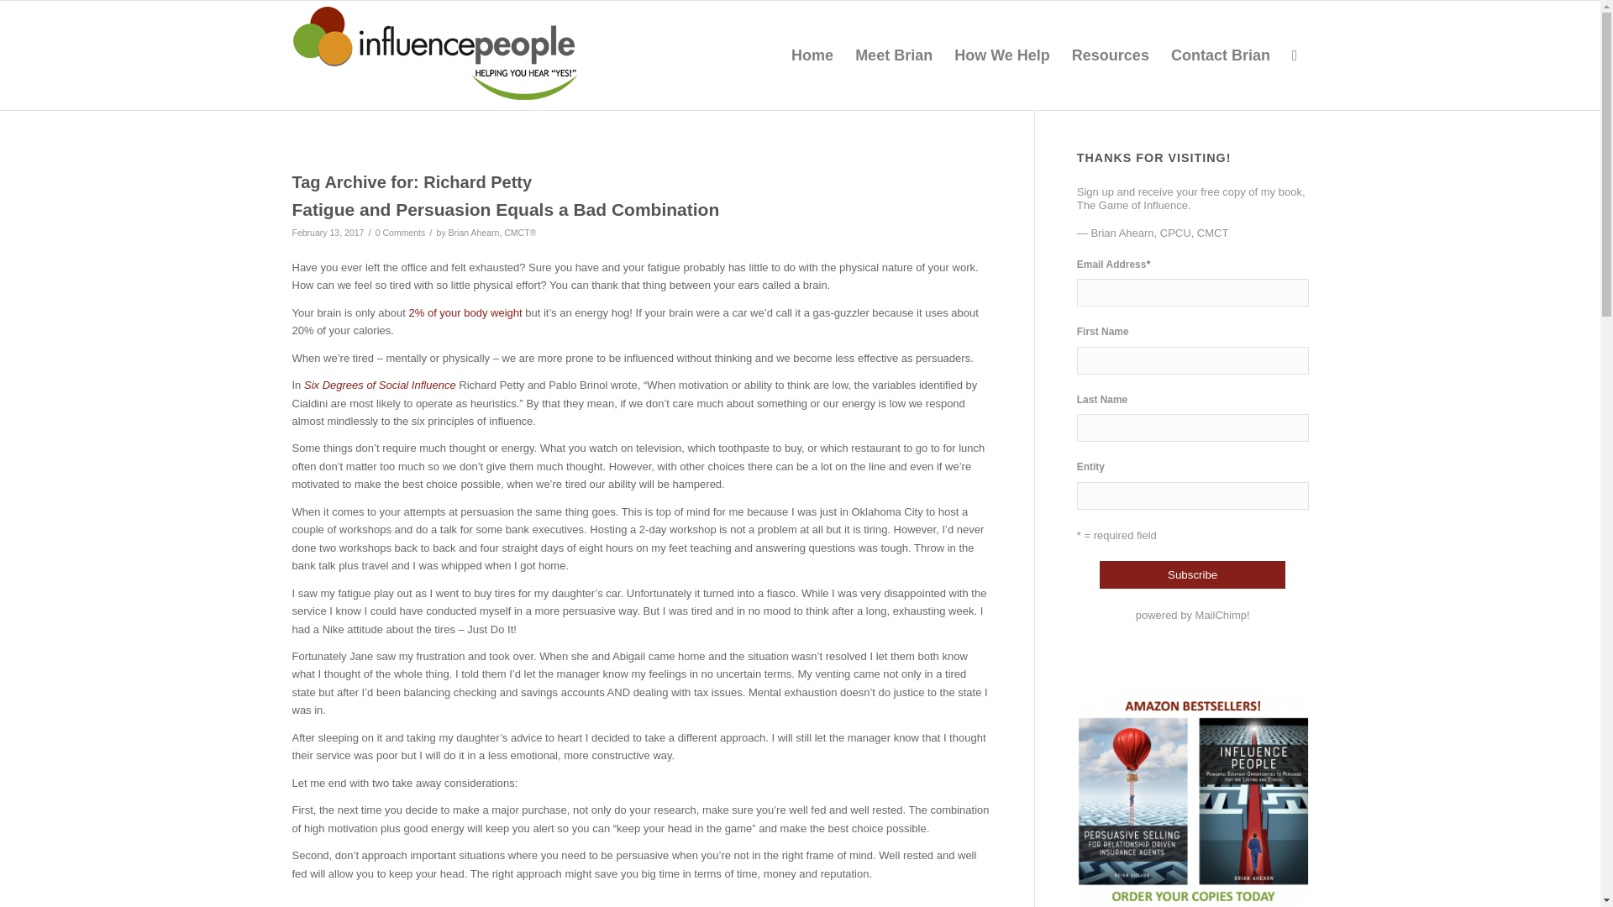  What do you see at coordinates (434, 54) in the screenshot?
I see `logo-2024` at bounding box center [434, 54].